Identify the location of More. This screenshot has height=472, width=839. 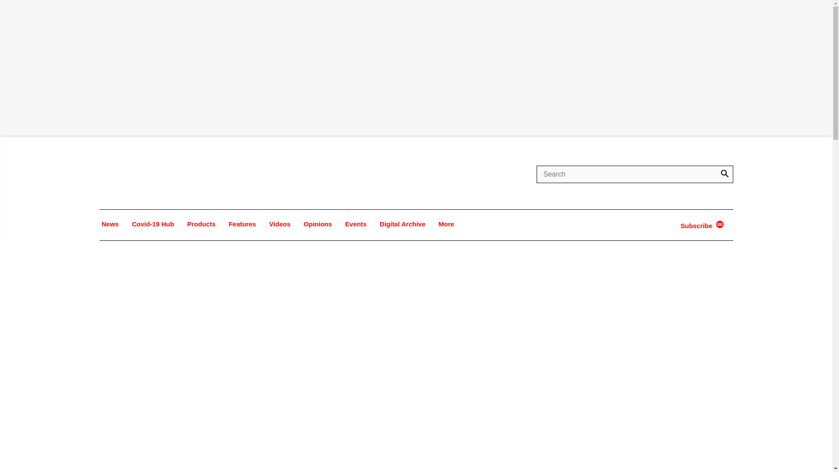
(446, 224).